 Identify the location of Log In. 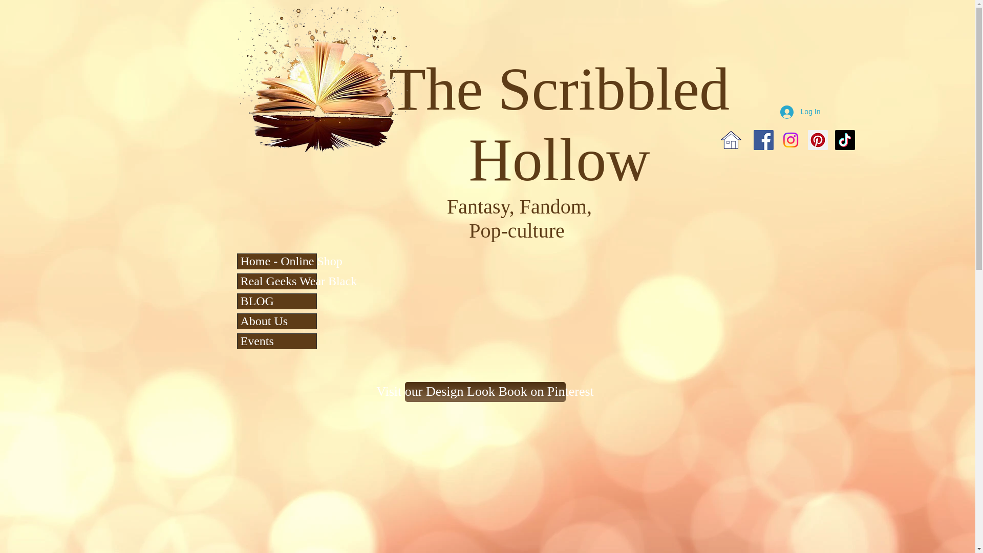
(800, 112).